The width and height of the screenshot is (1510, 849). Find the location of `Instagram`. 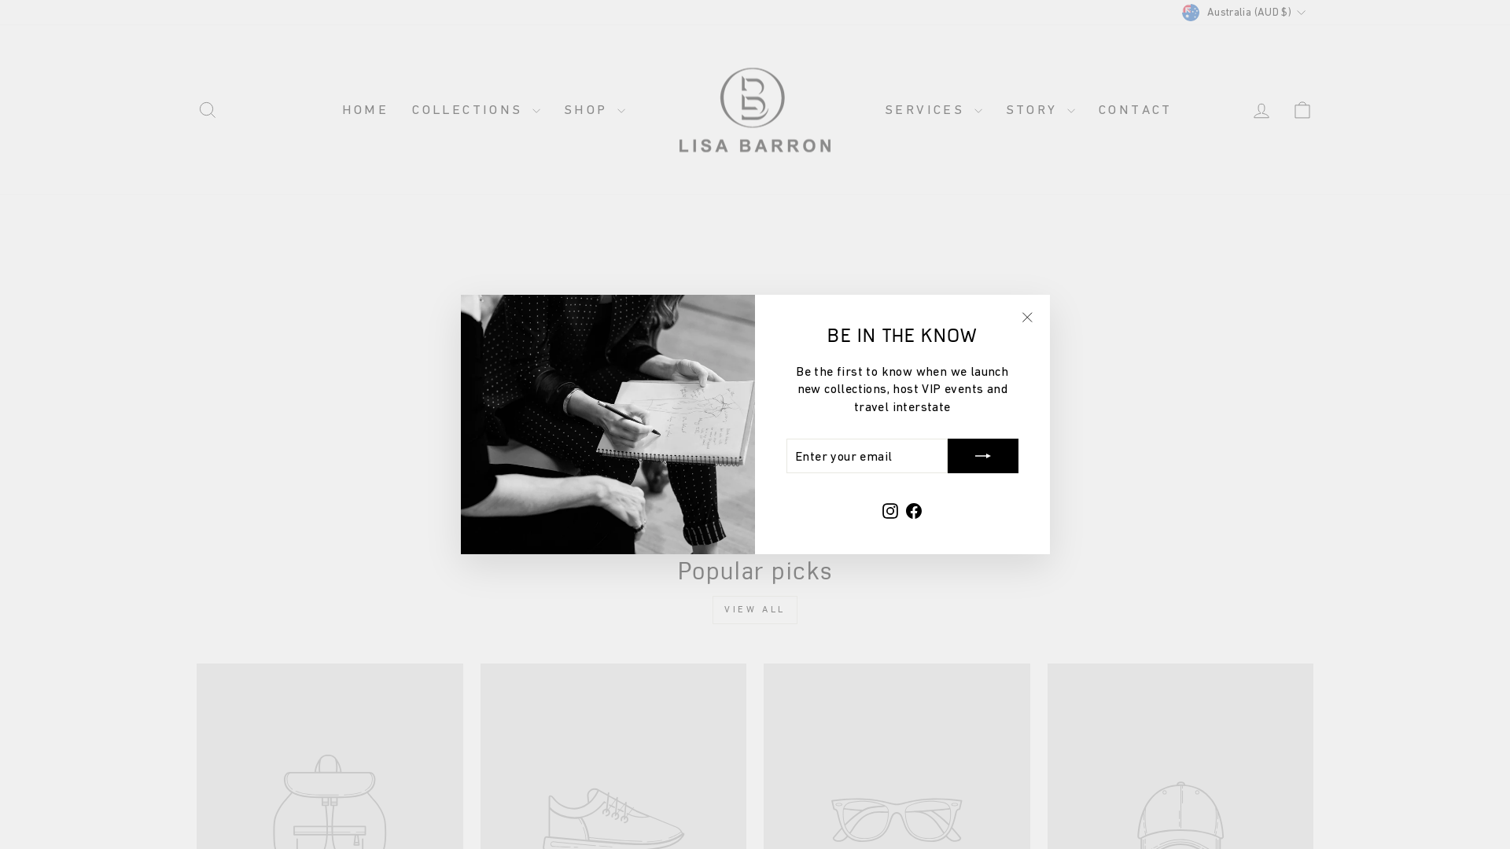

Instagram is located at coordinates (890, 509).